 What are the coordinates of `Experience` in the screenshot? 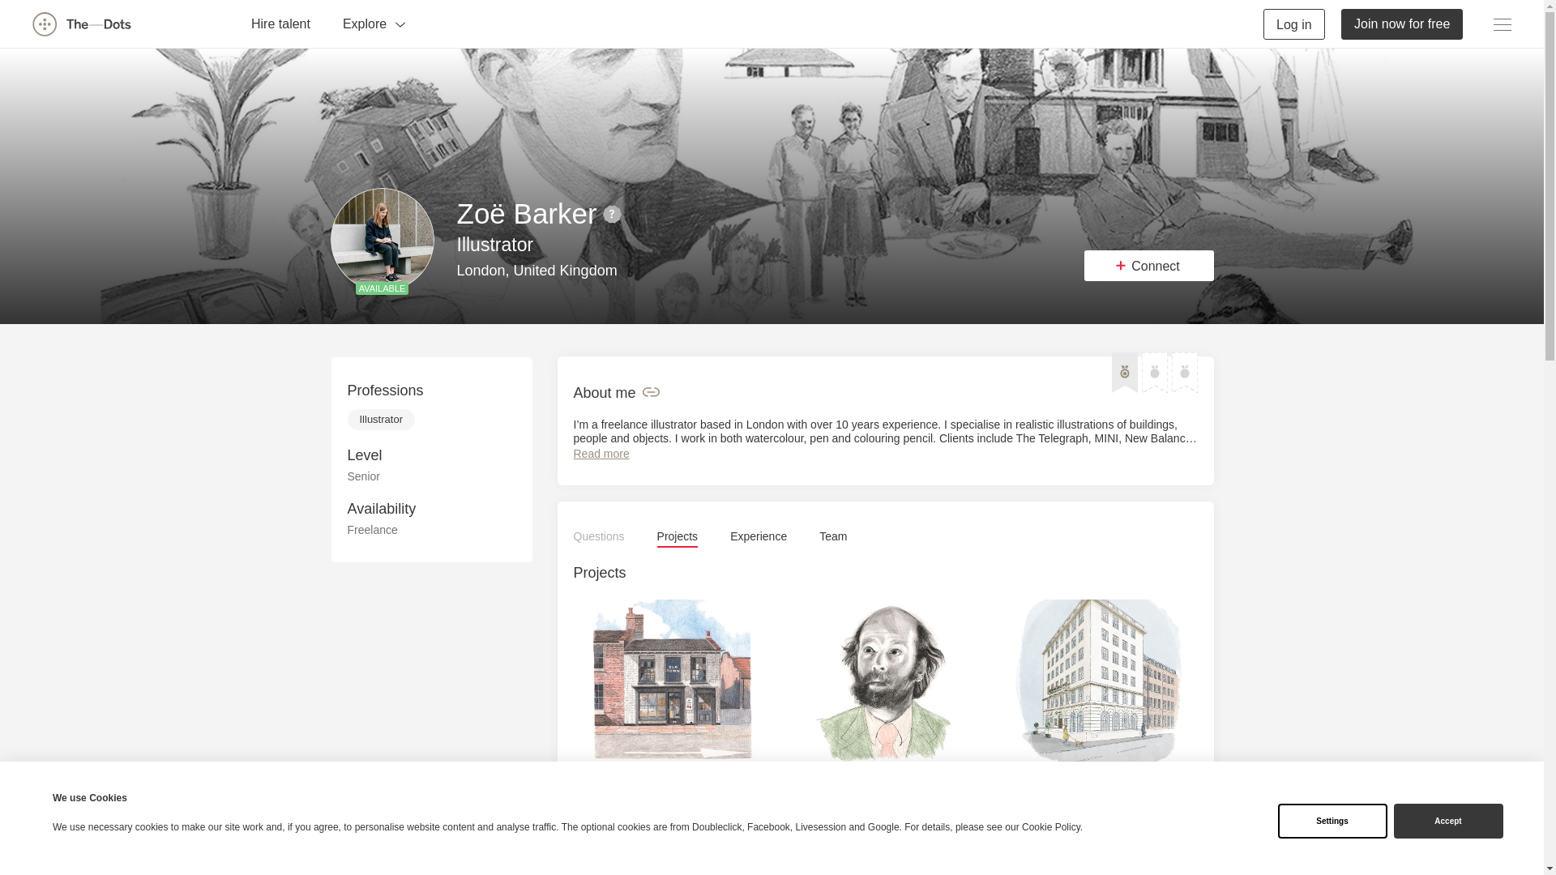 It's located at (759, 536).